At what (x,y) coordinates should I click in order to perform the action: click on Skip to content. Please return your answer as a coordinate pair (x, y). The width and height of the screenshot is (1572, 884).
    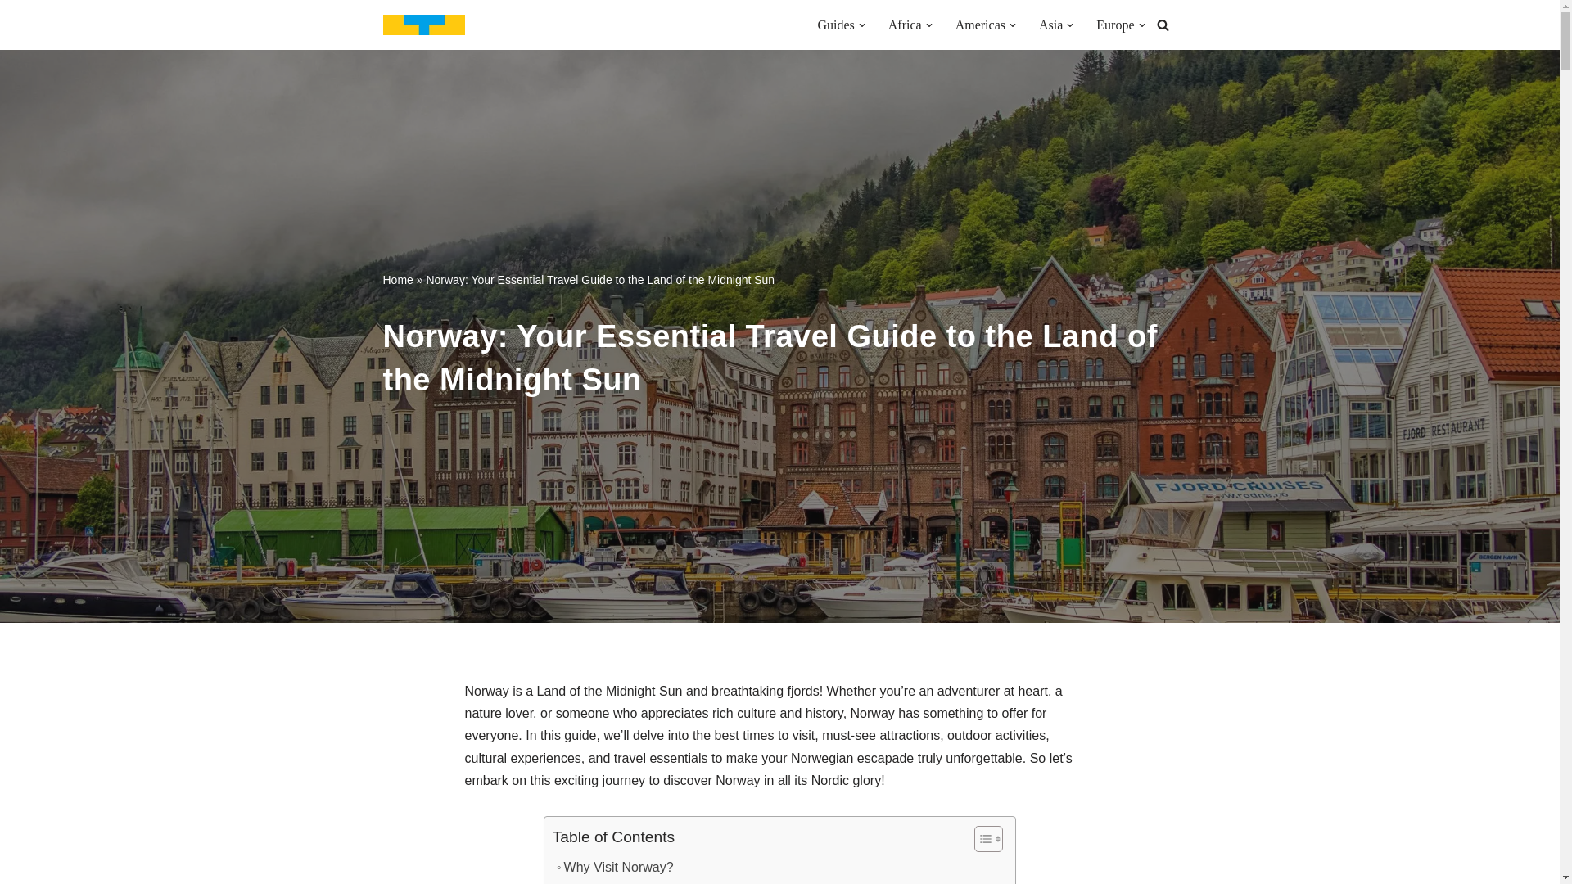
    Looking at the image, I should click on (12, 34).